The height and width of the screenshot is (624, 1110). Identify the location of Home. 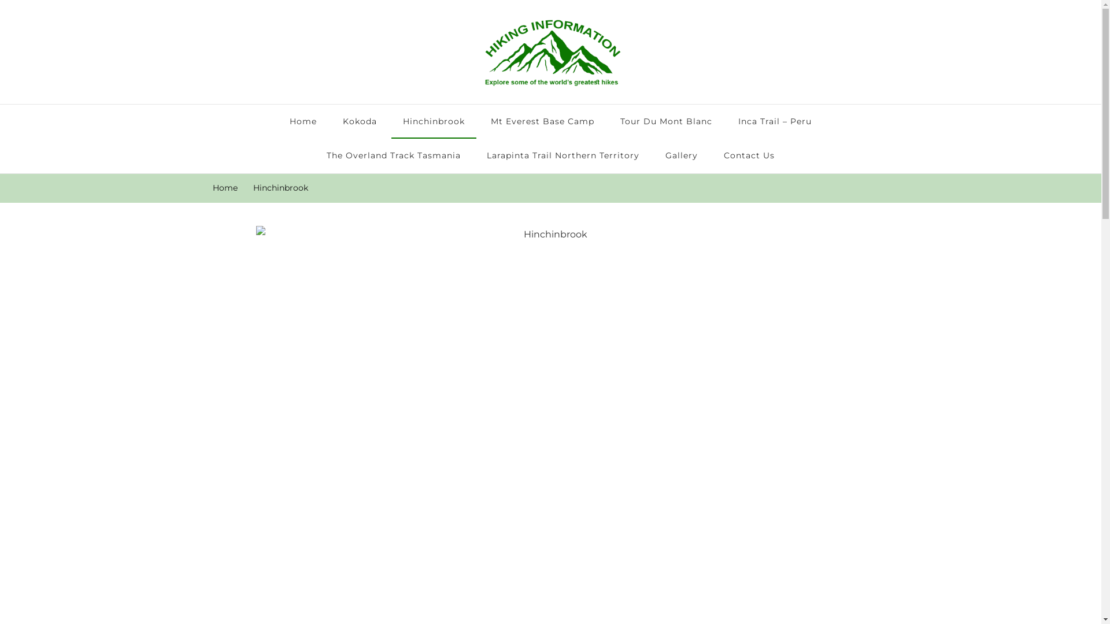
(303, 122).